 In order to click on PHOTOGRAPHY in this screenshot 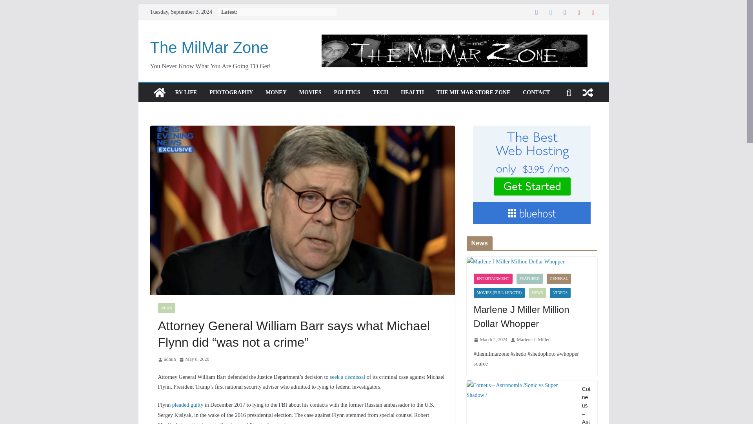, I will do `click(231, 93)`.